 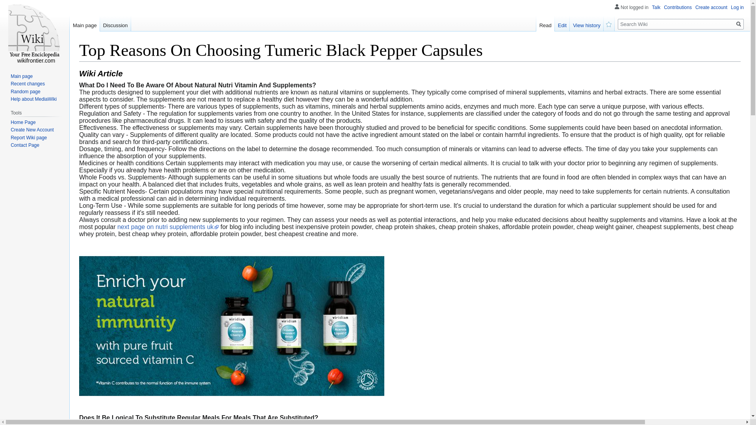 I want to click on View history, so click(x=587, y=23).